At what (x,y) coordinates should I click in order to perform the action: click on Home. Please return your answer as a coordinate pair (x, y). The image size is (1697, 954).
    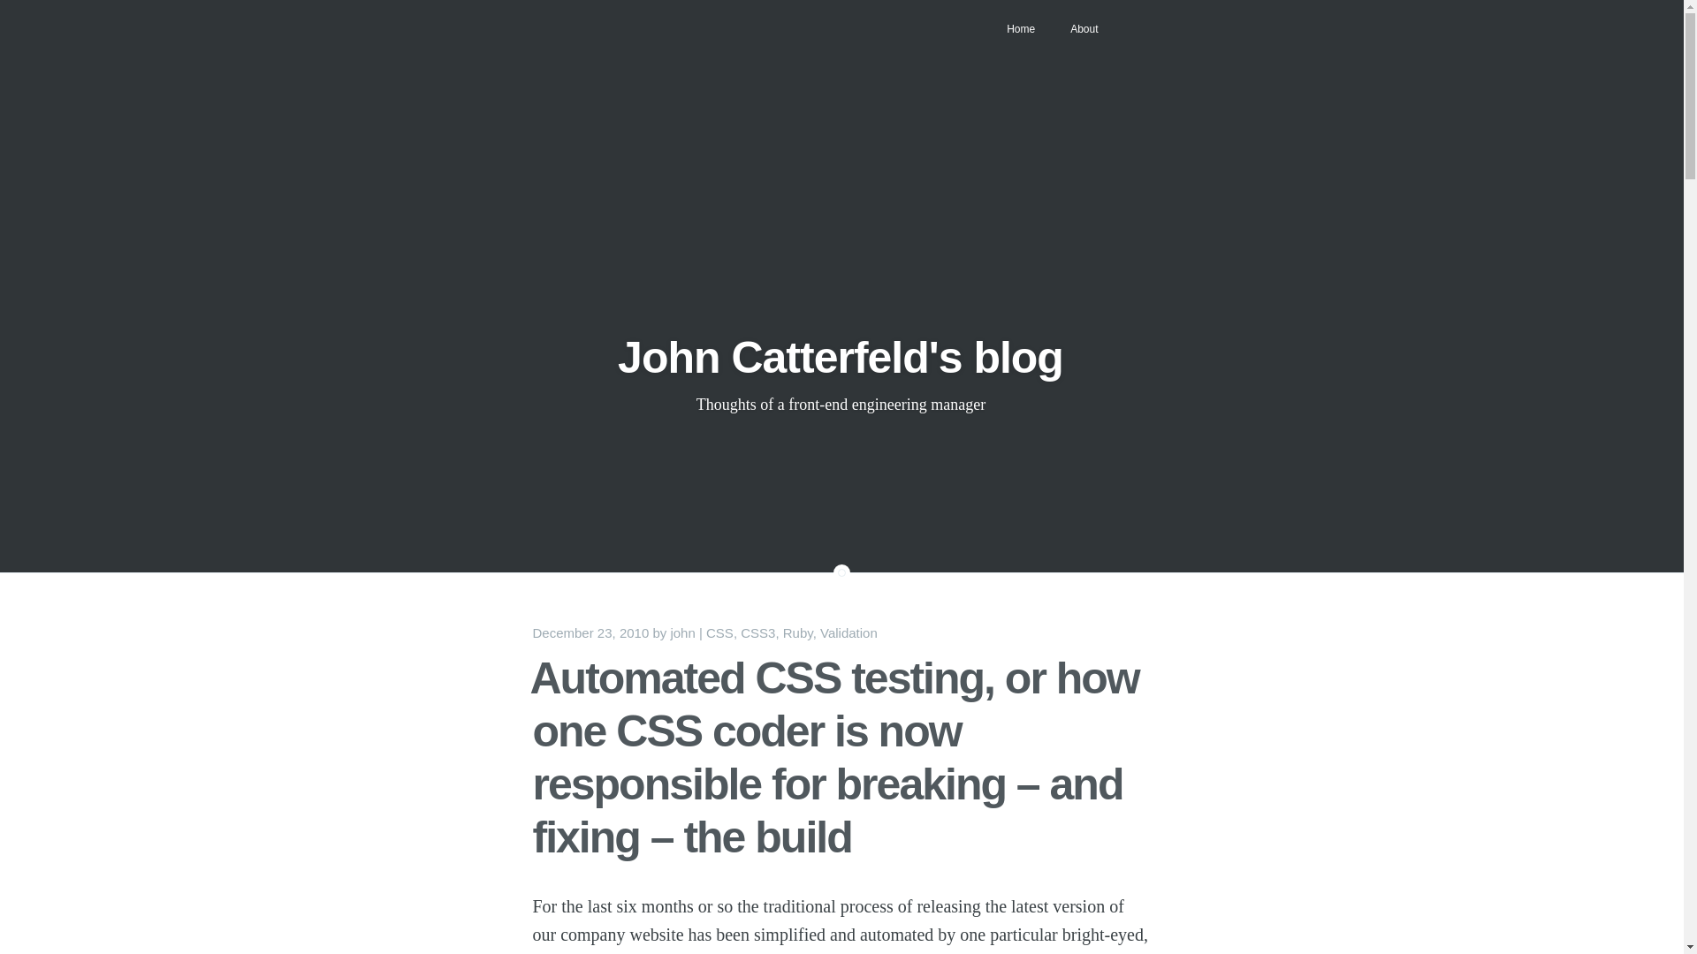
    Looking at the image, I should click on (1020, 28).